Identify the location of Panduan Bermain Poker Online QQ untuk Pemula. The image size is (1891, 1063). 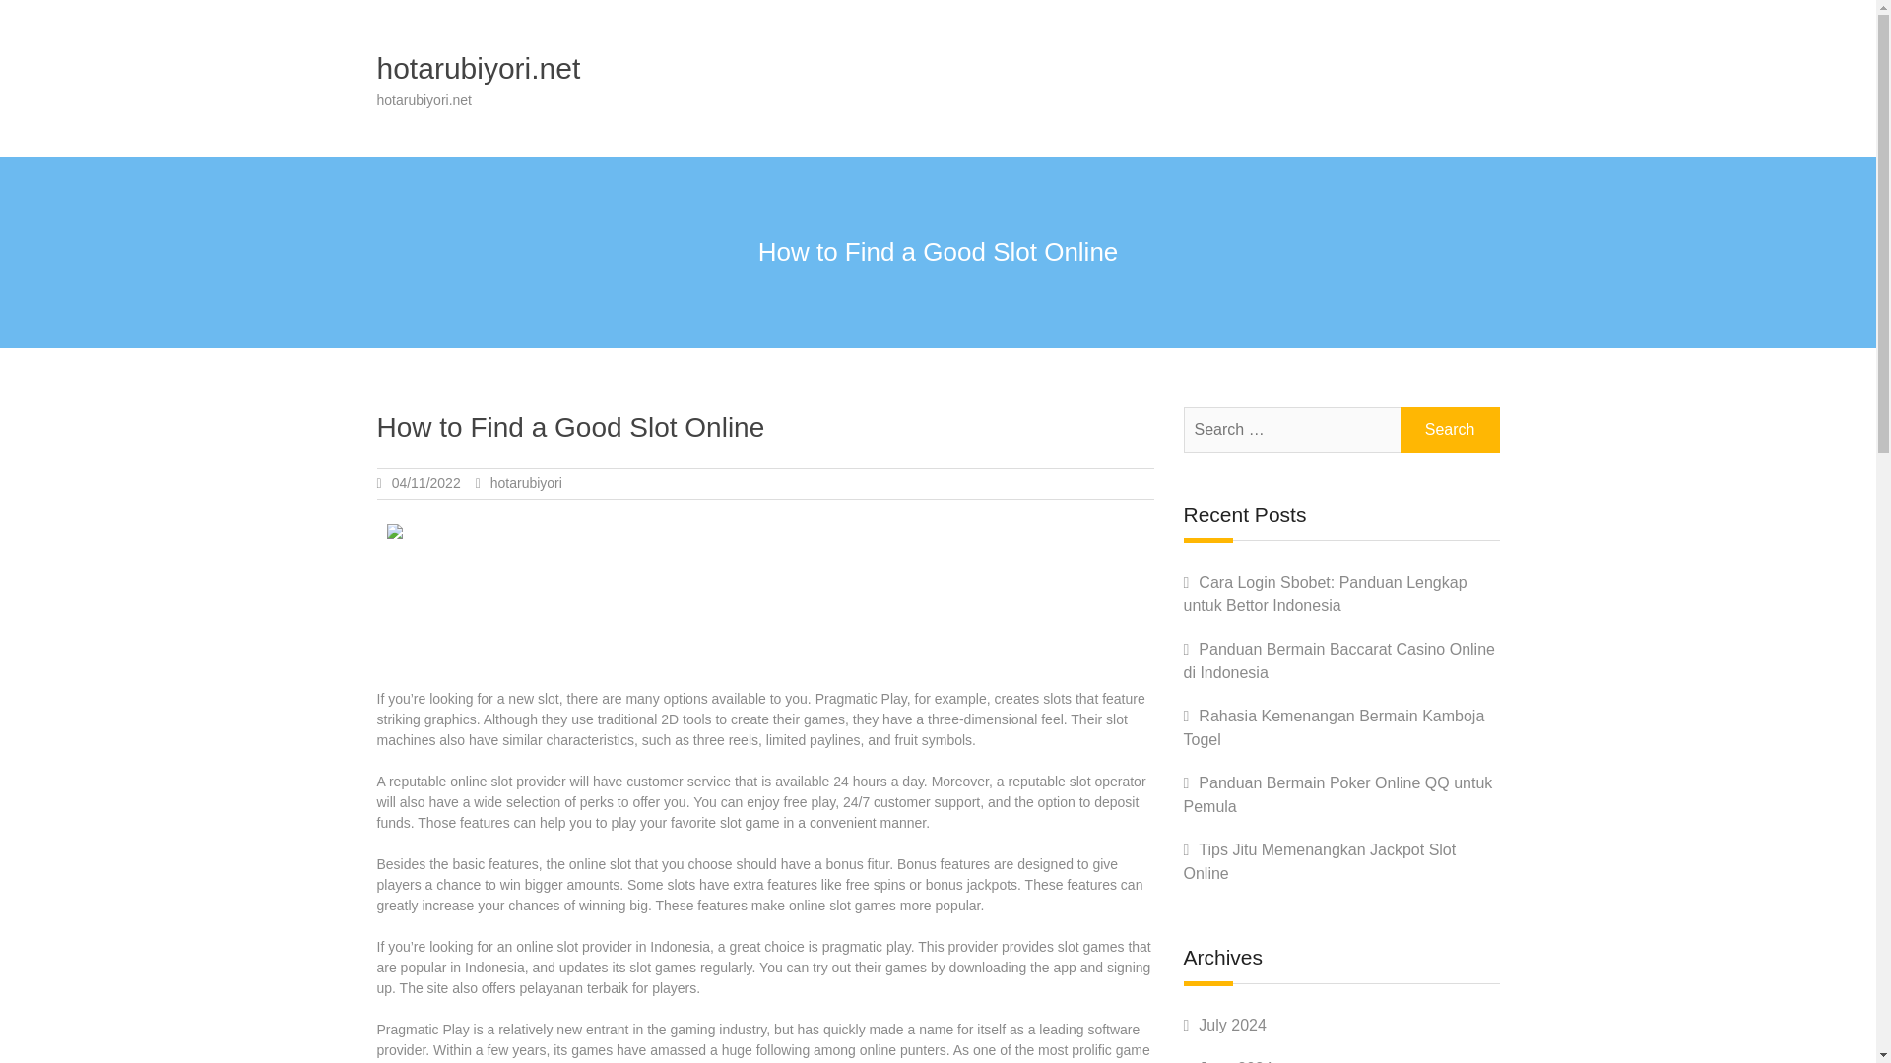
(1337, 795).